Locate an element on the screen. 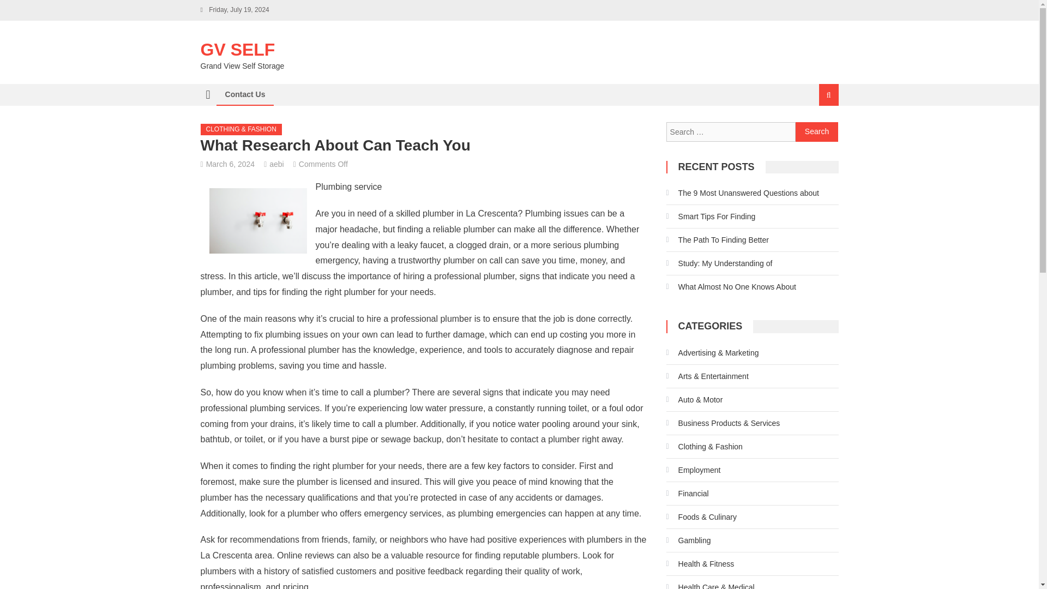 The width and height of the screenshot is (1047, 589). March 6, 2024 is located at coordinates (231, 164).